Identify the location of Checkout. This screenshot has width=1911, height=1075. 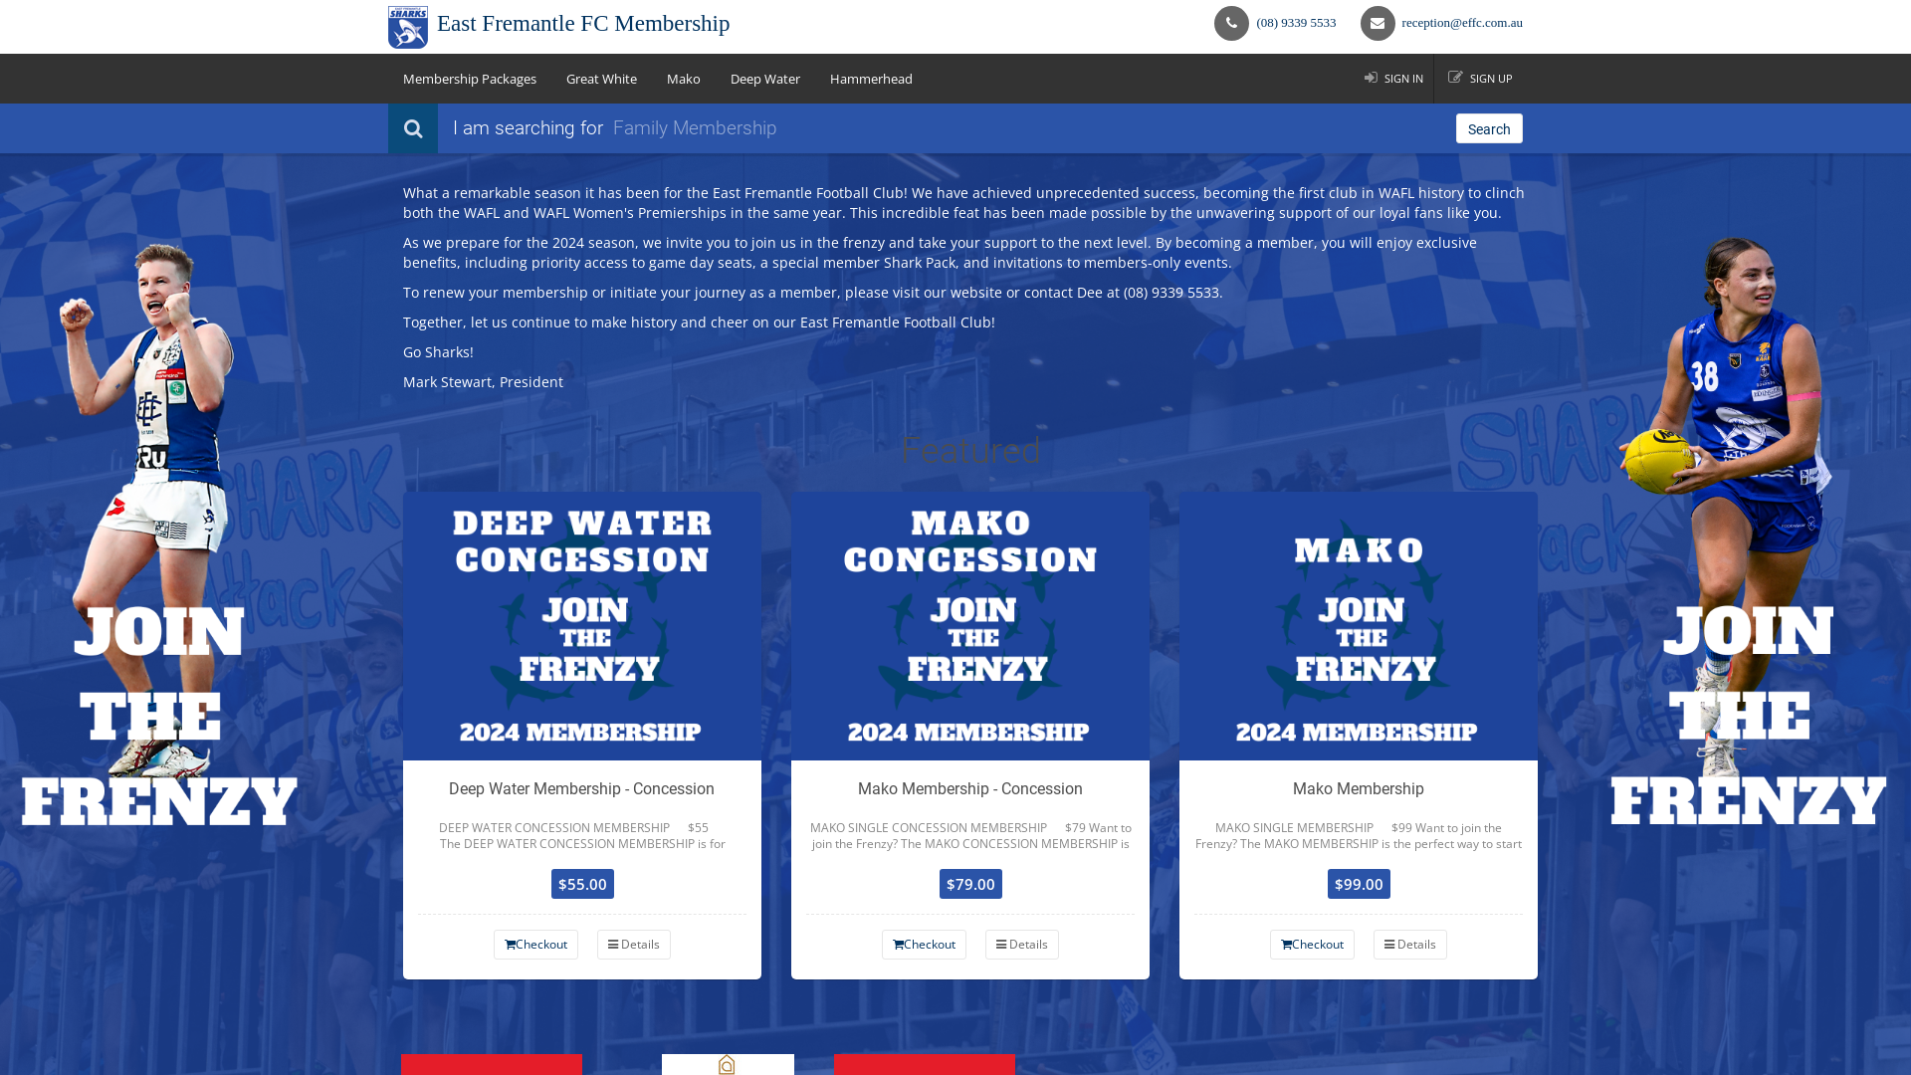
(535, 945).